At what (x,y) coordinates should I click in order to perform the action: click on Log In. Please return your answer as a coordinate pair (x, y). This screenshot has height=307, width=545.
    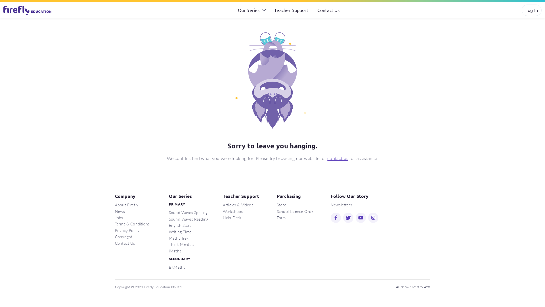
    Looking at the image, I should click on (532, 10).